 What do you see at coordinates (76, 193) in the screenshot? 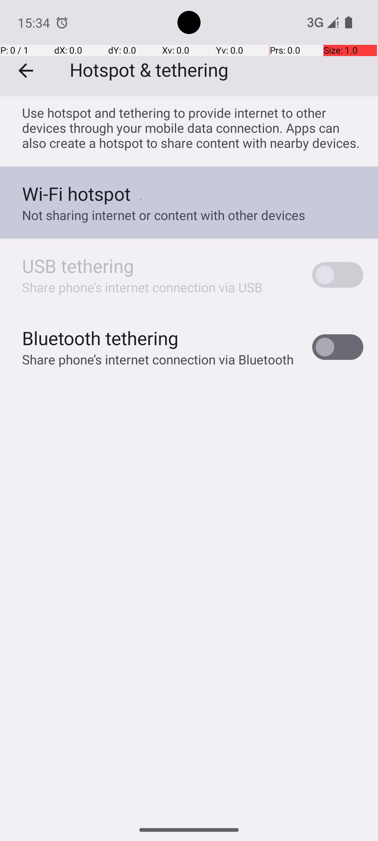
I see `Wi‑Fi hotspot` at bounding box center [76, 193].